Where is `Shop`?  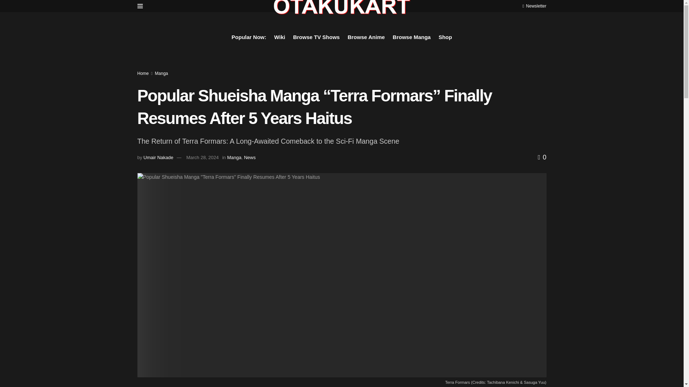
Shop is located at coordinates (445, 37).